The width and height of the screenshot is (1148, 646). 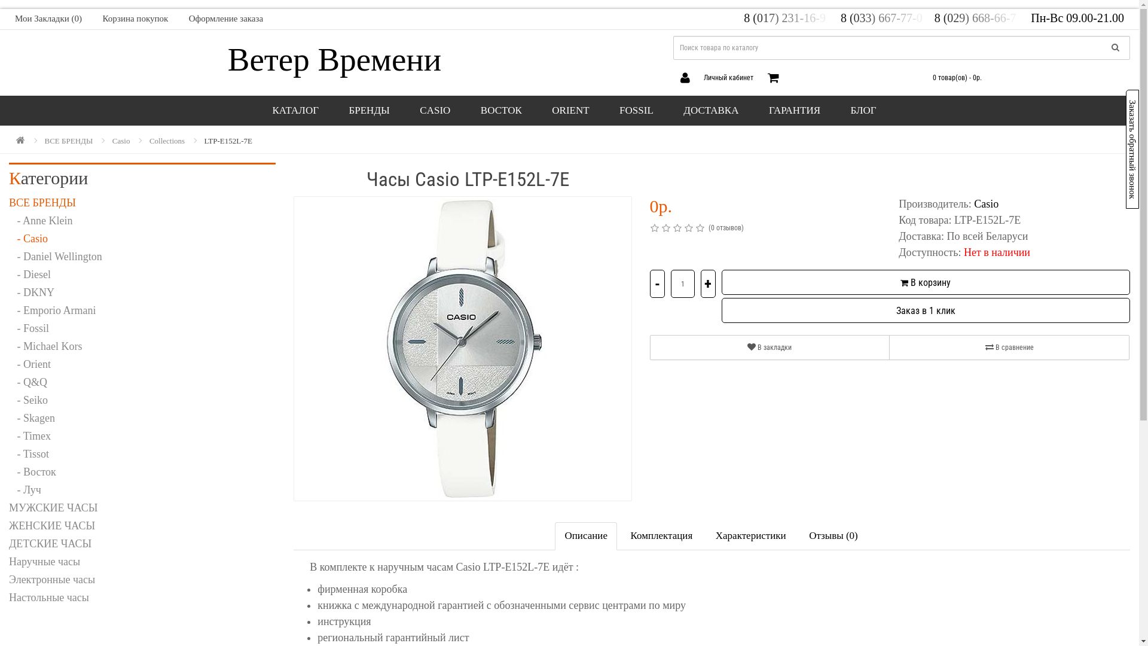 What do you see at coordinates (167, 141) in the screenshot?
I see `Collections` at bounding box center [167, 141].